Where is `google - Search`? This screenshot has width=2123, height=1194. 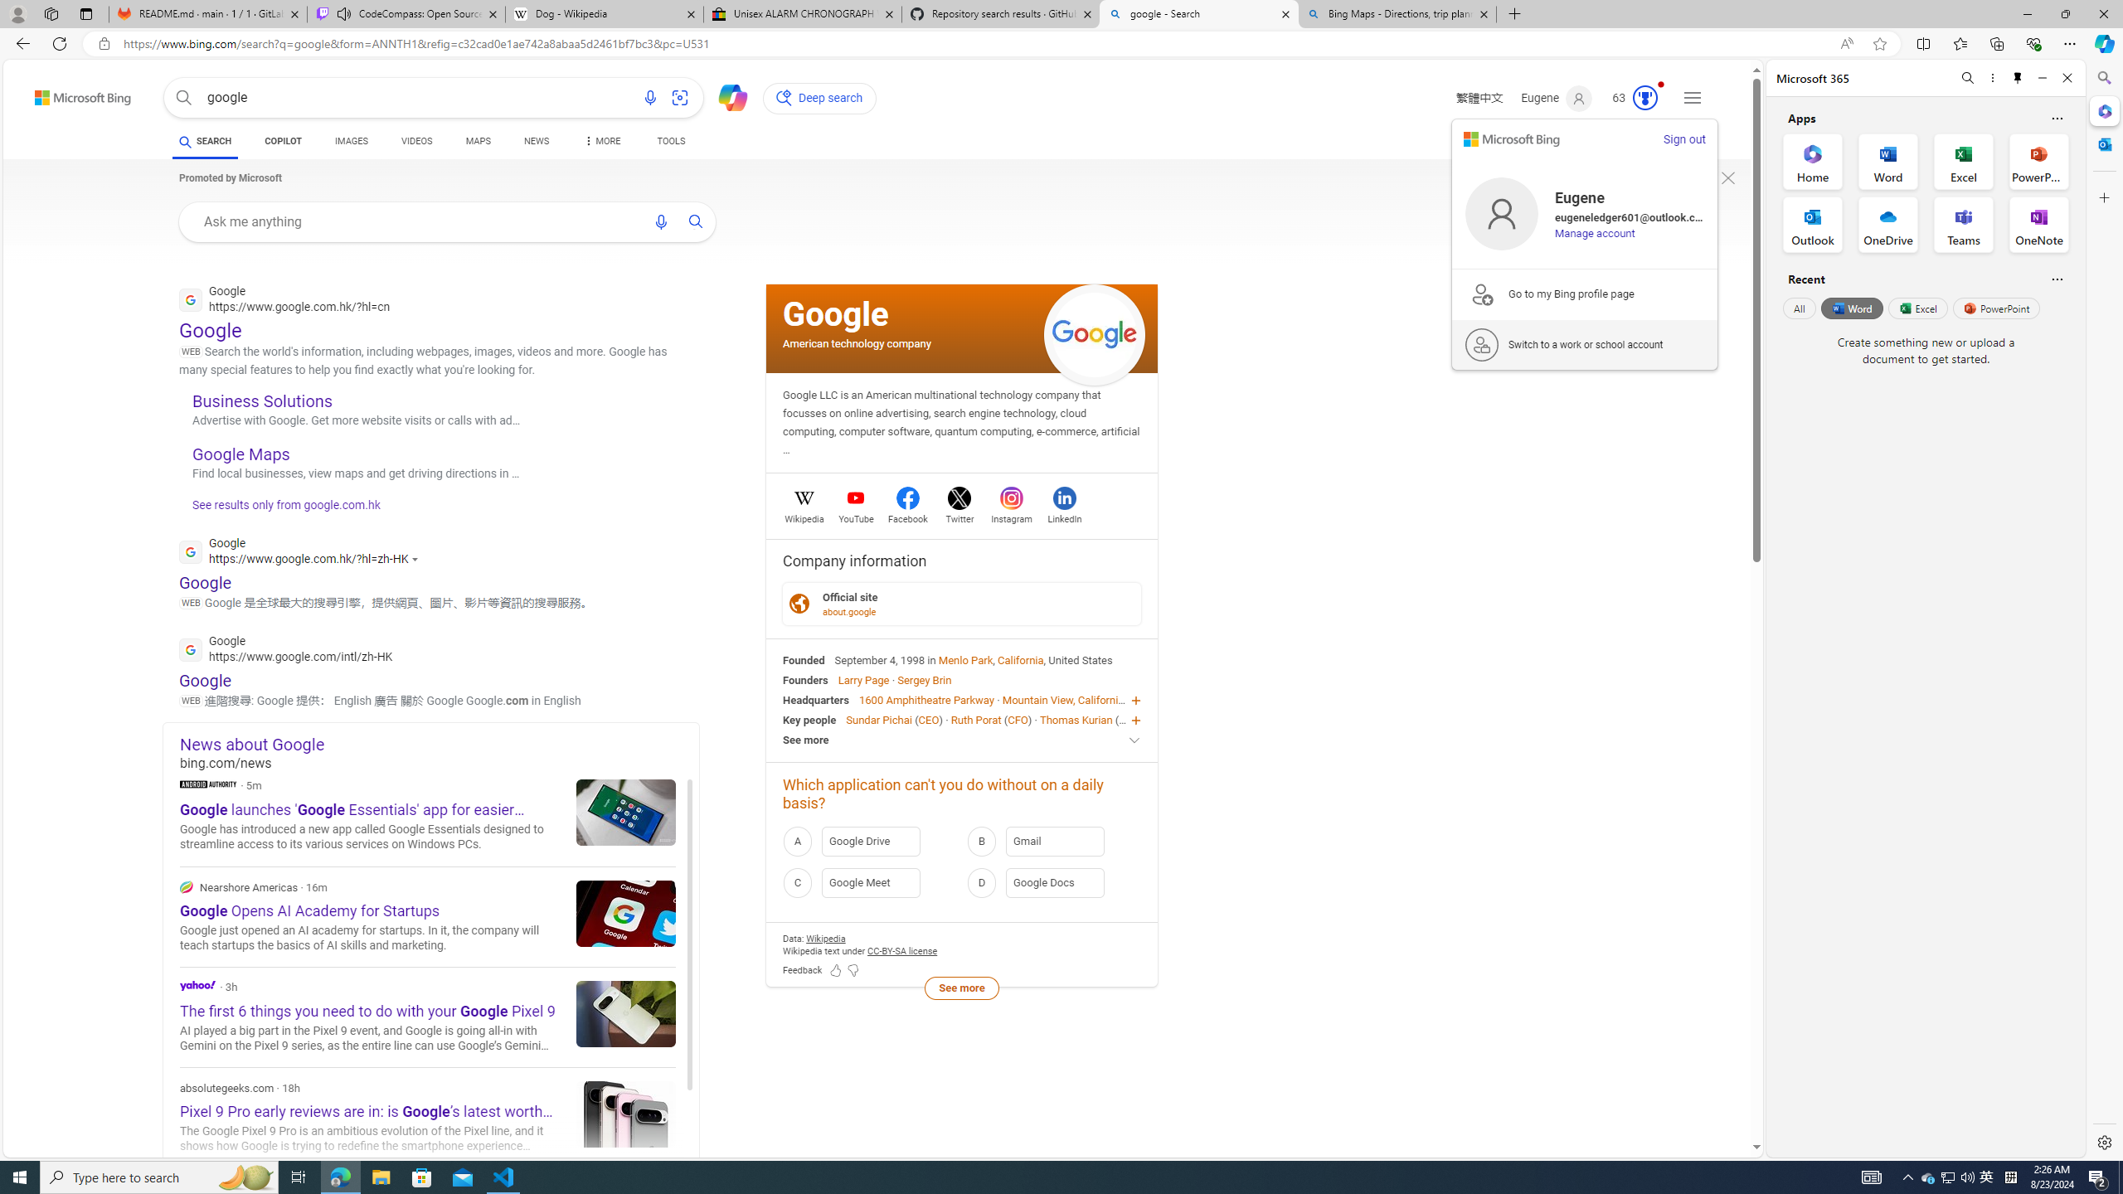 google - Search is located at coordinates (1199, 14).